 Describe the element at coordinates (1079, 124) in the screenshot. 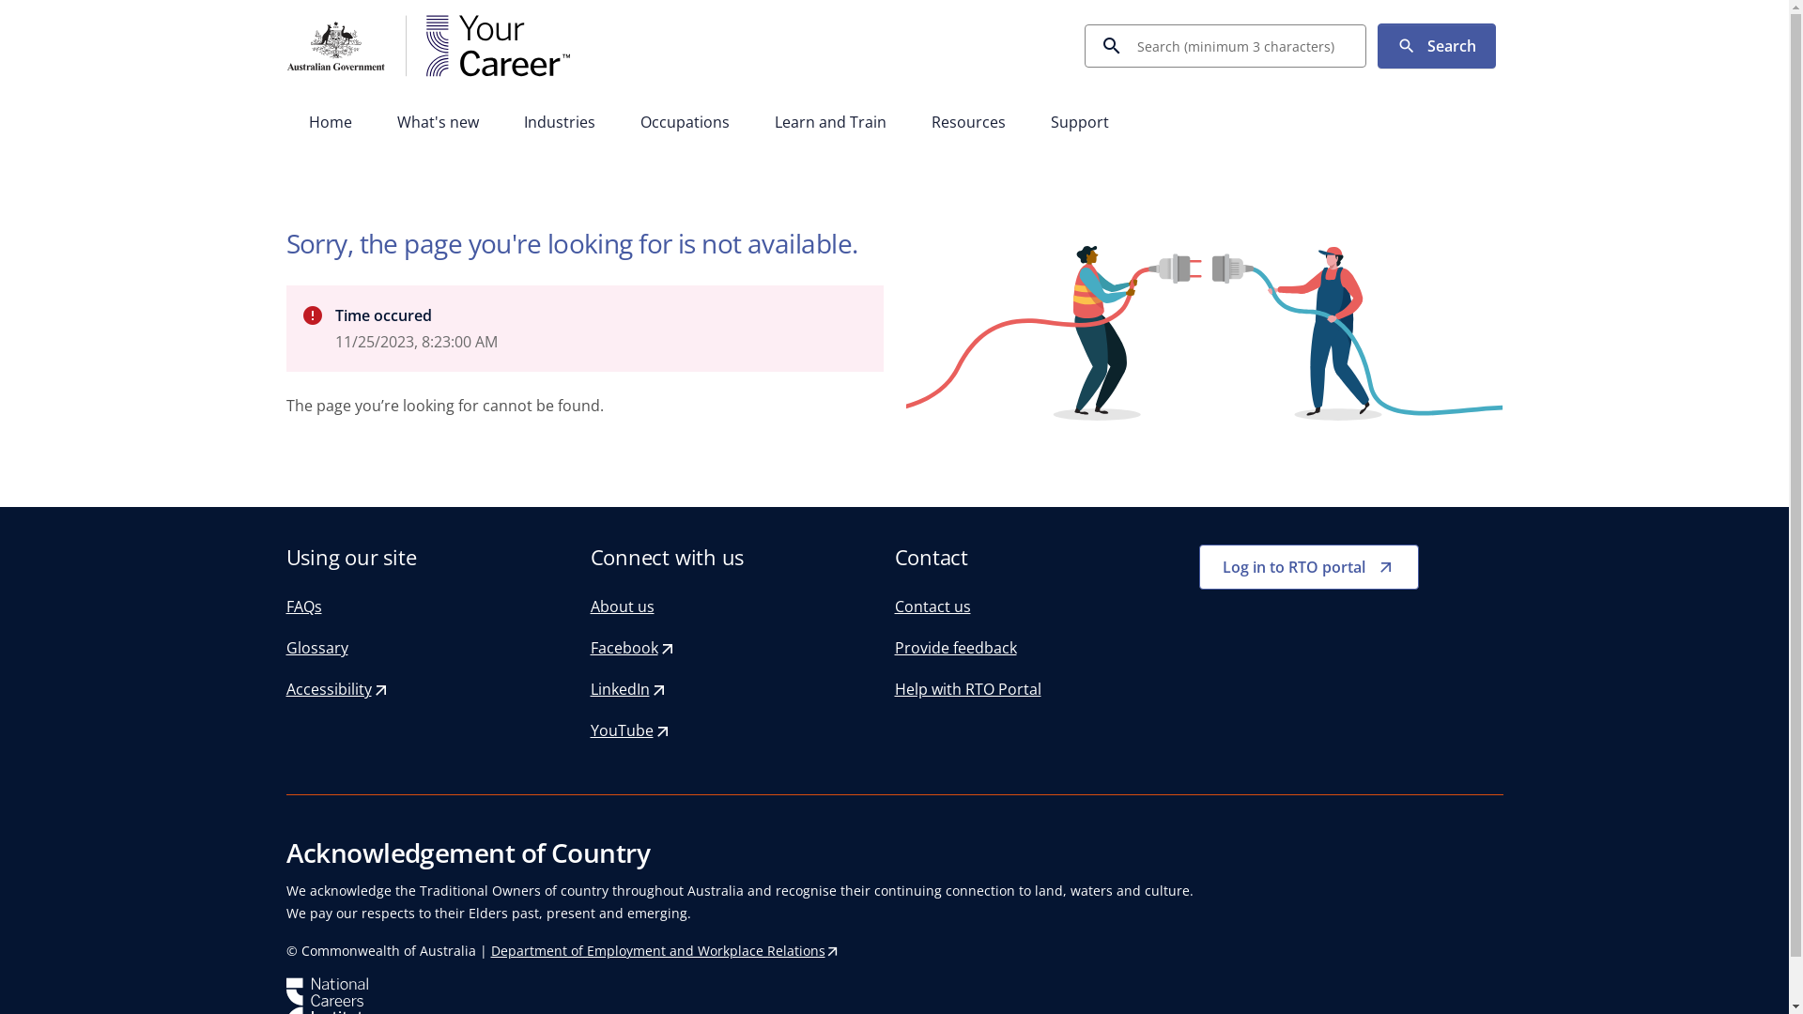

I see `Support` at that location.